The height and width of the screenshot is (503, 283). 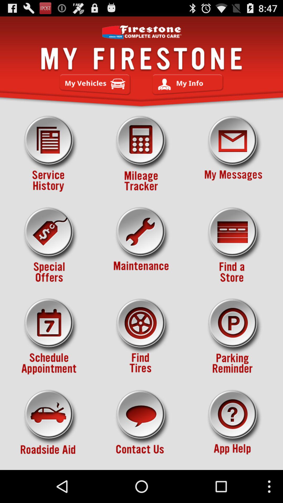 I want to click on find tires button, so click(x=141, y=336).